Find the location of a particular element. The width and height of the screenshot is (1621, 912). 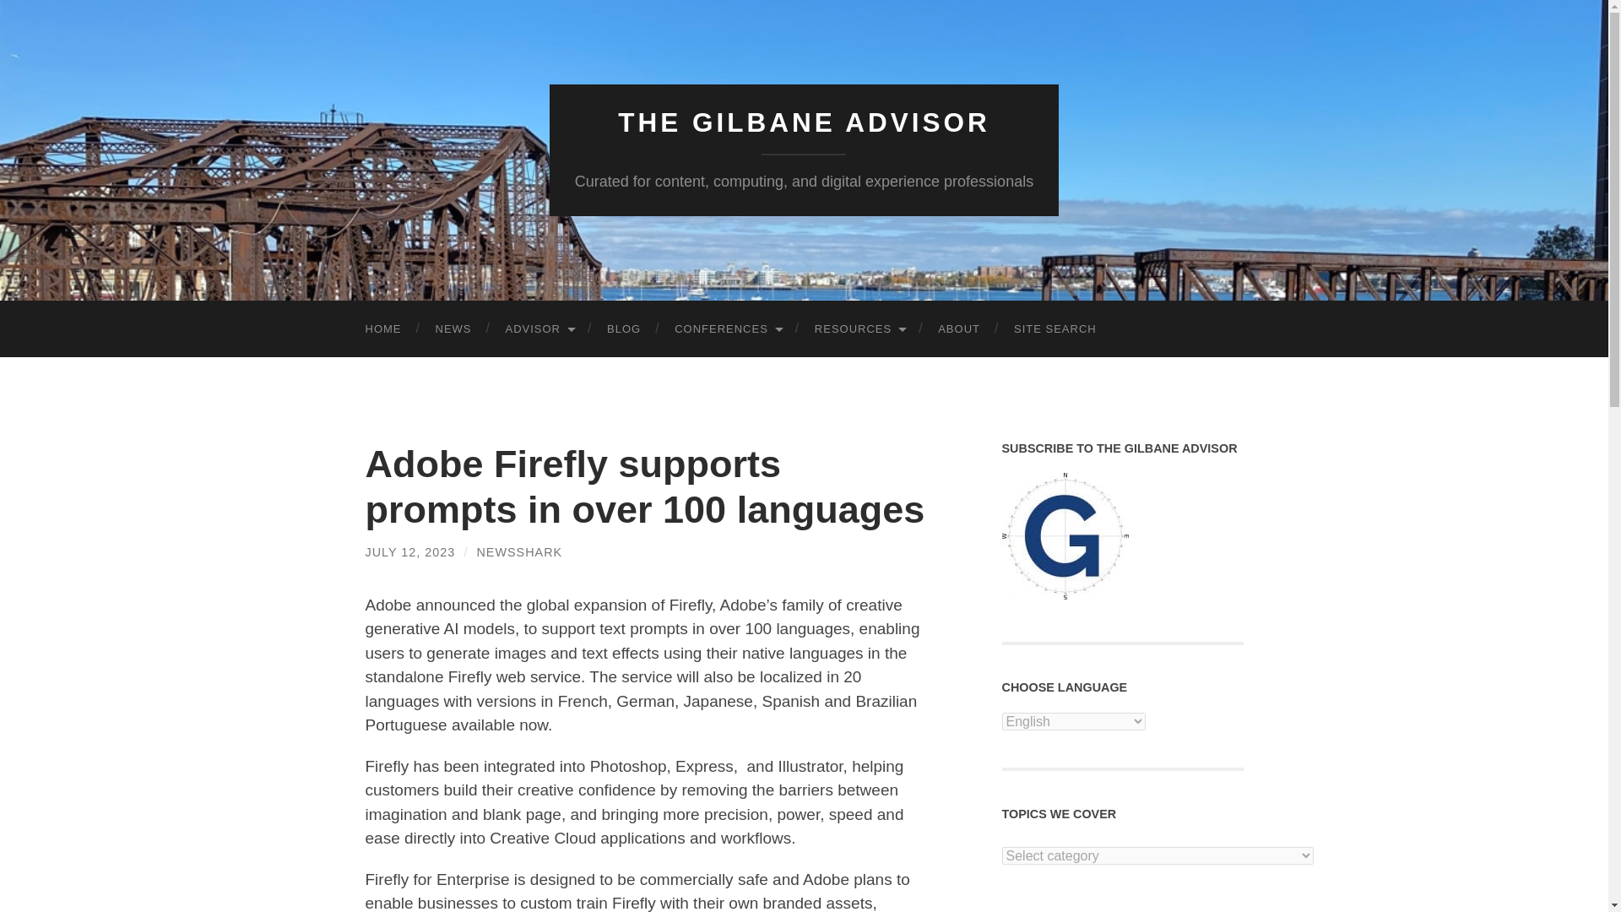

THE GILBANE ADVISOR is located at coordinates (804, 122).